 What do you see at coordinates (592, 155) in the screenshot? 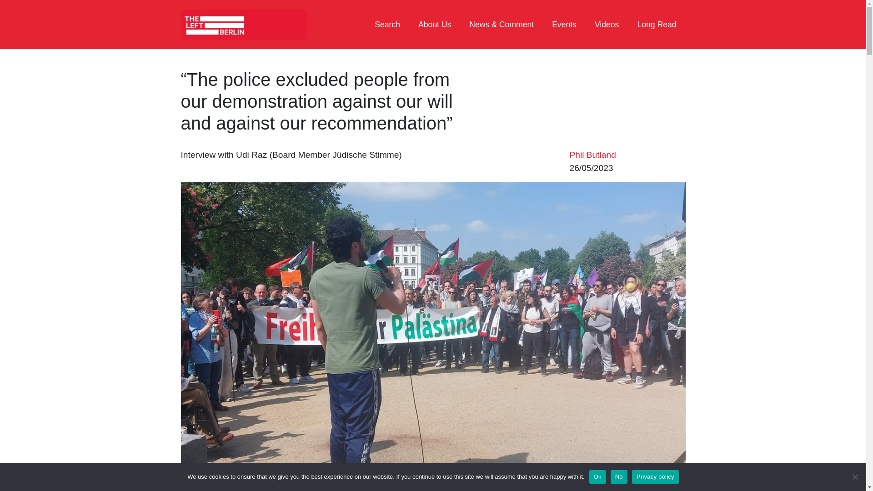
I see `Posts by Phil Butland` at bounding box center [592, 155].